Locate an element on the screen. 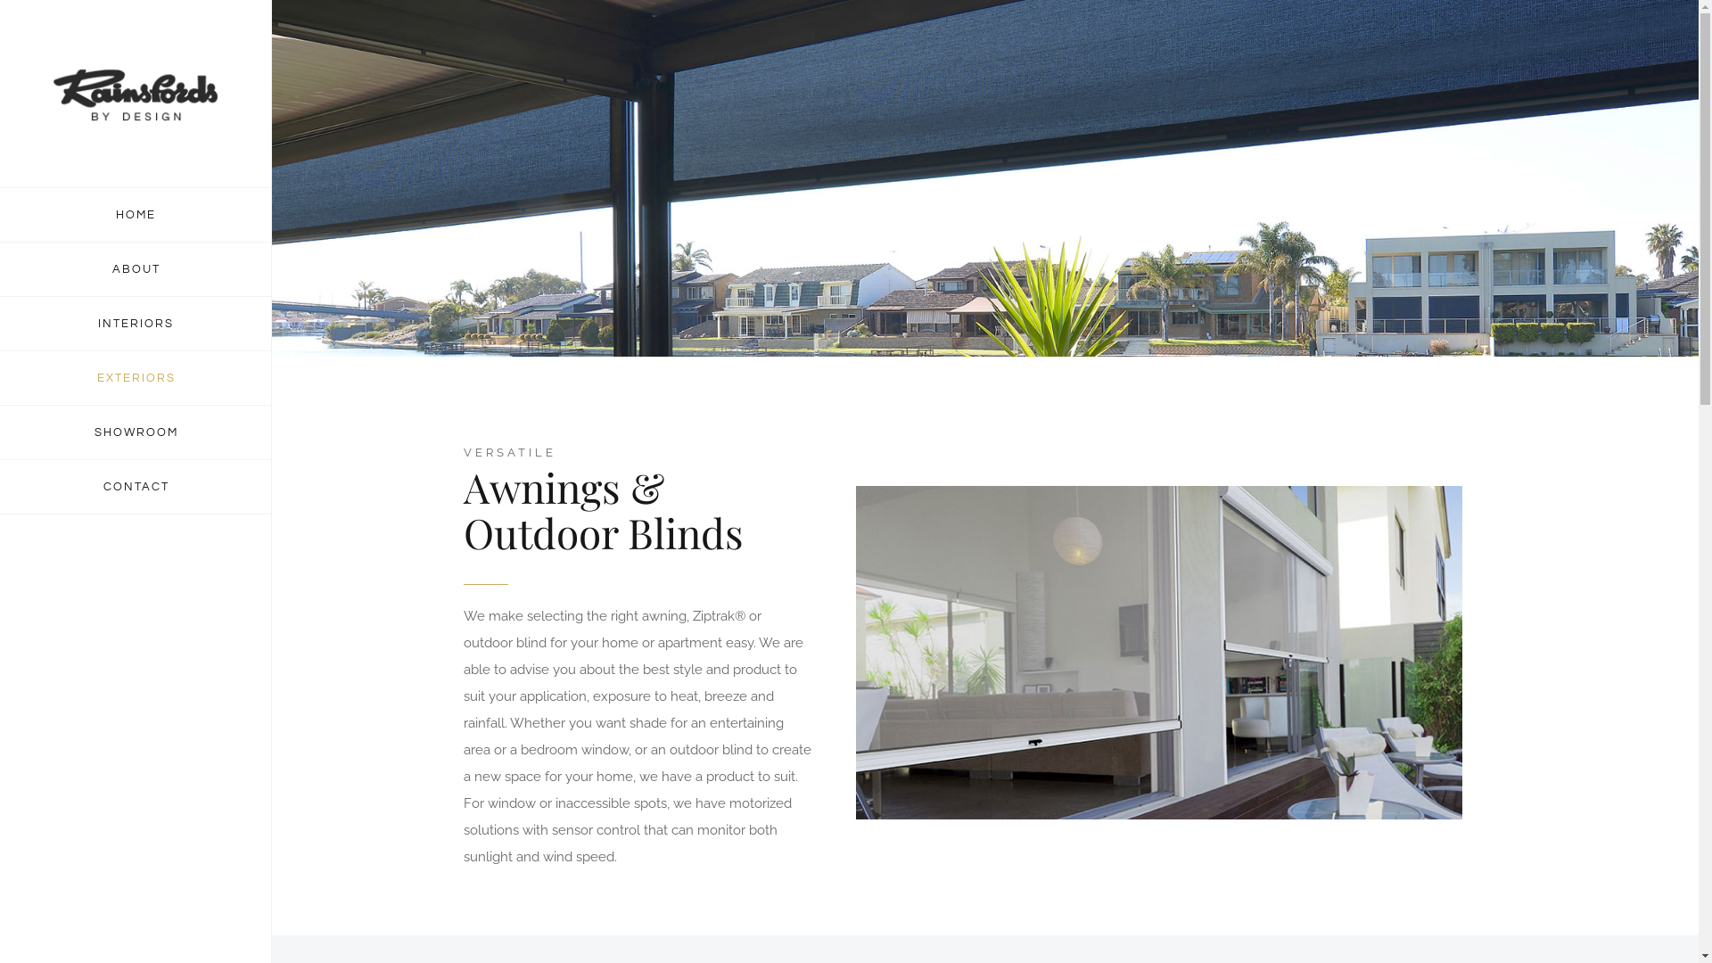  Awnings4 is located at coordinates (1159, 653).